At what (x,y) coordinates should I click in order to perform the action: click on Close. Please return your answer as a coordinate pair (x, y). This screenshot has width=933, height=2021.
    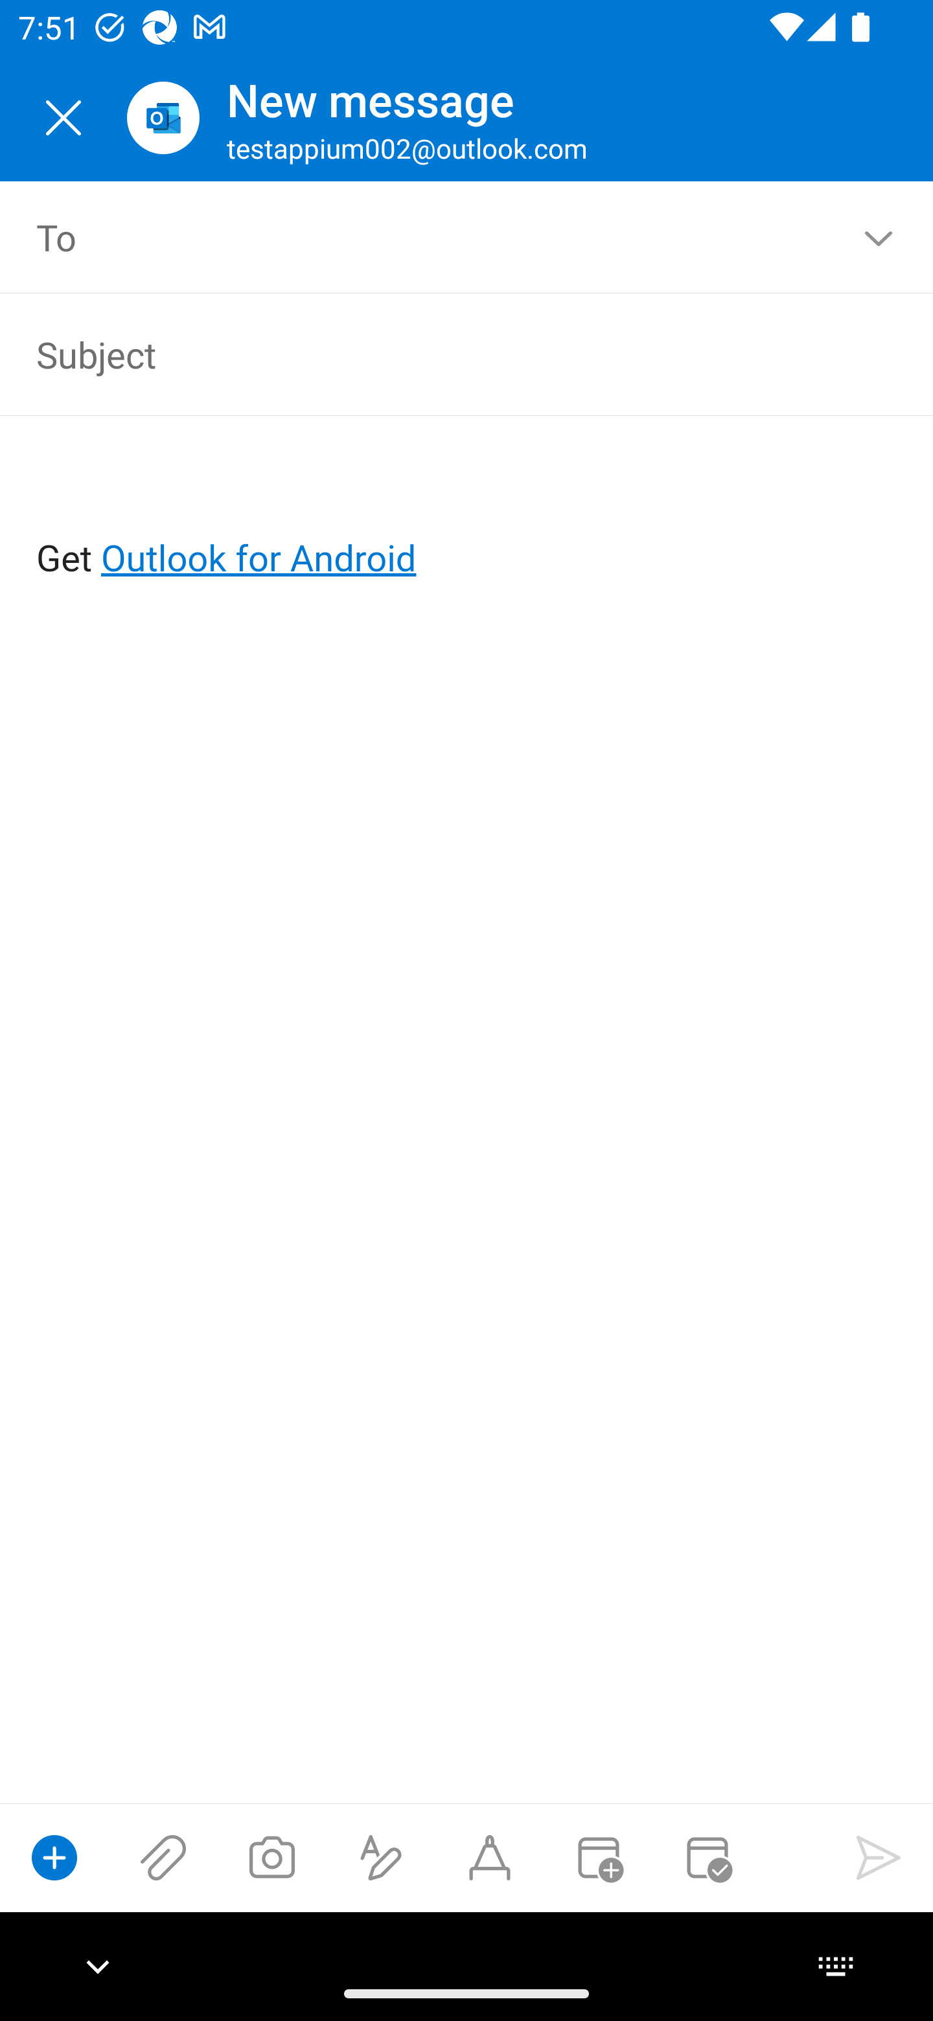
    Looking at the image, I should click on (63, 118).